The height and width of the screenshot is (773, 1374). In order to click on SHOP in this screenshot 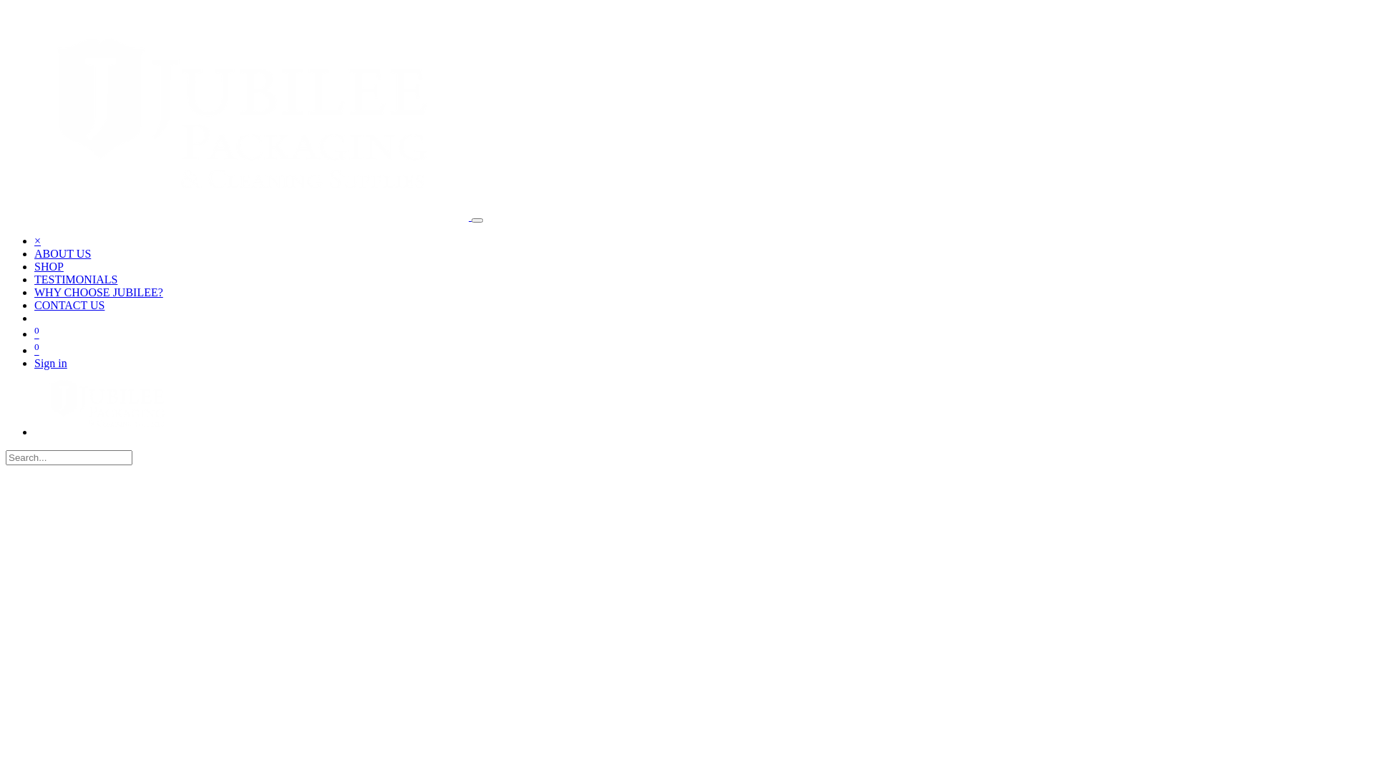, I will do `click(49, 266)`.